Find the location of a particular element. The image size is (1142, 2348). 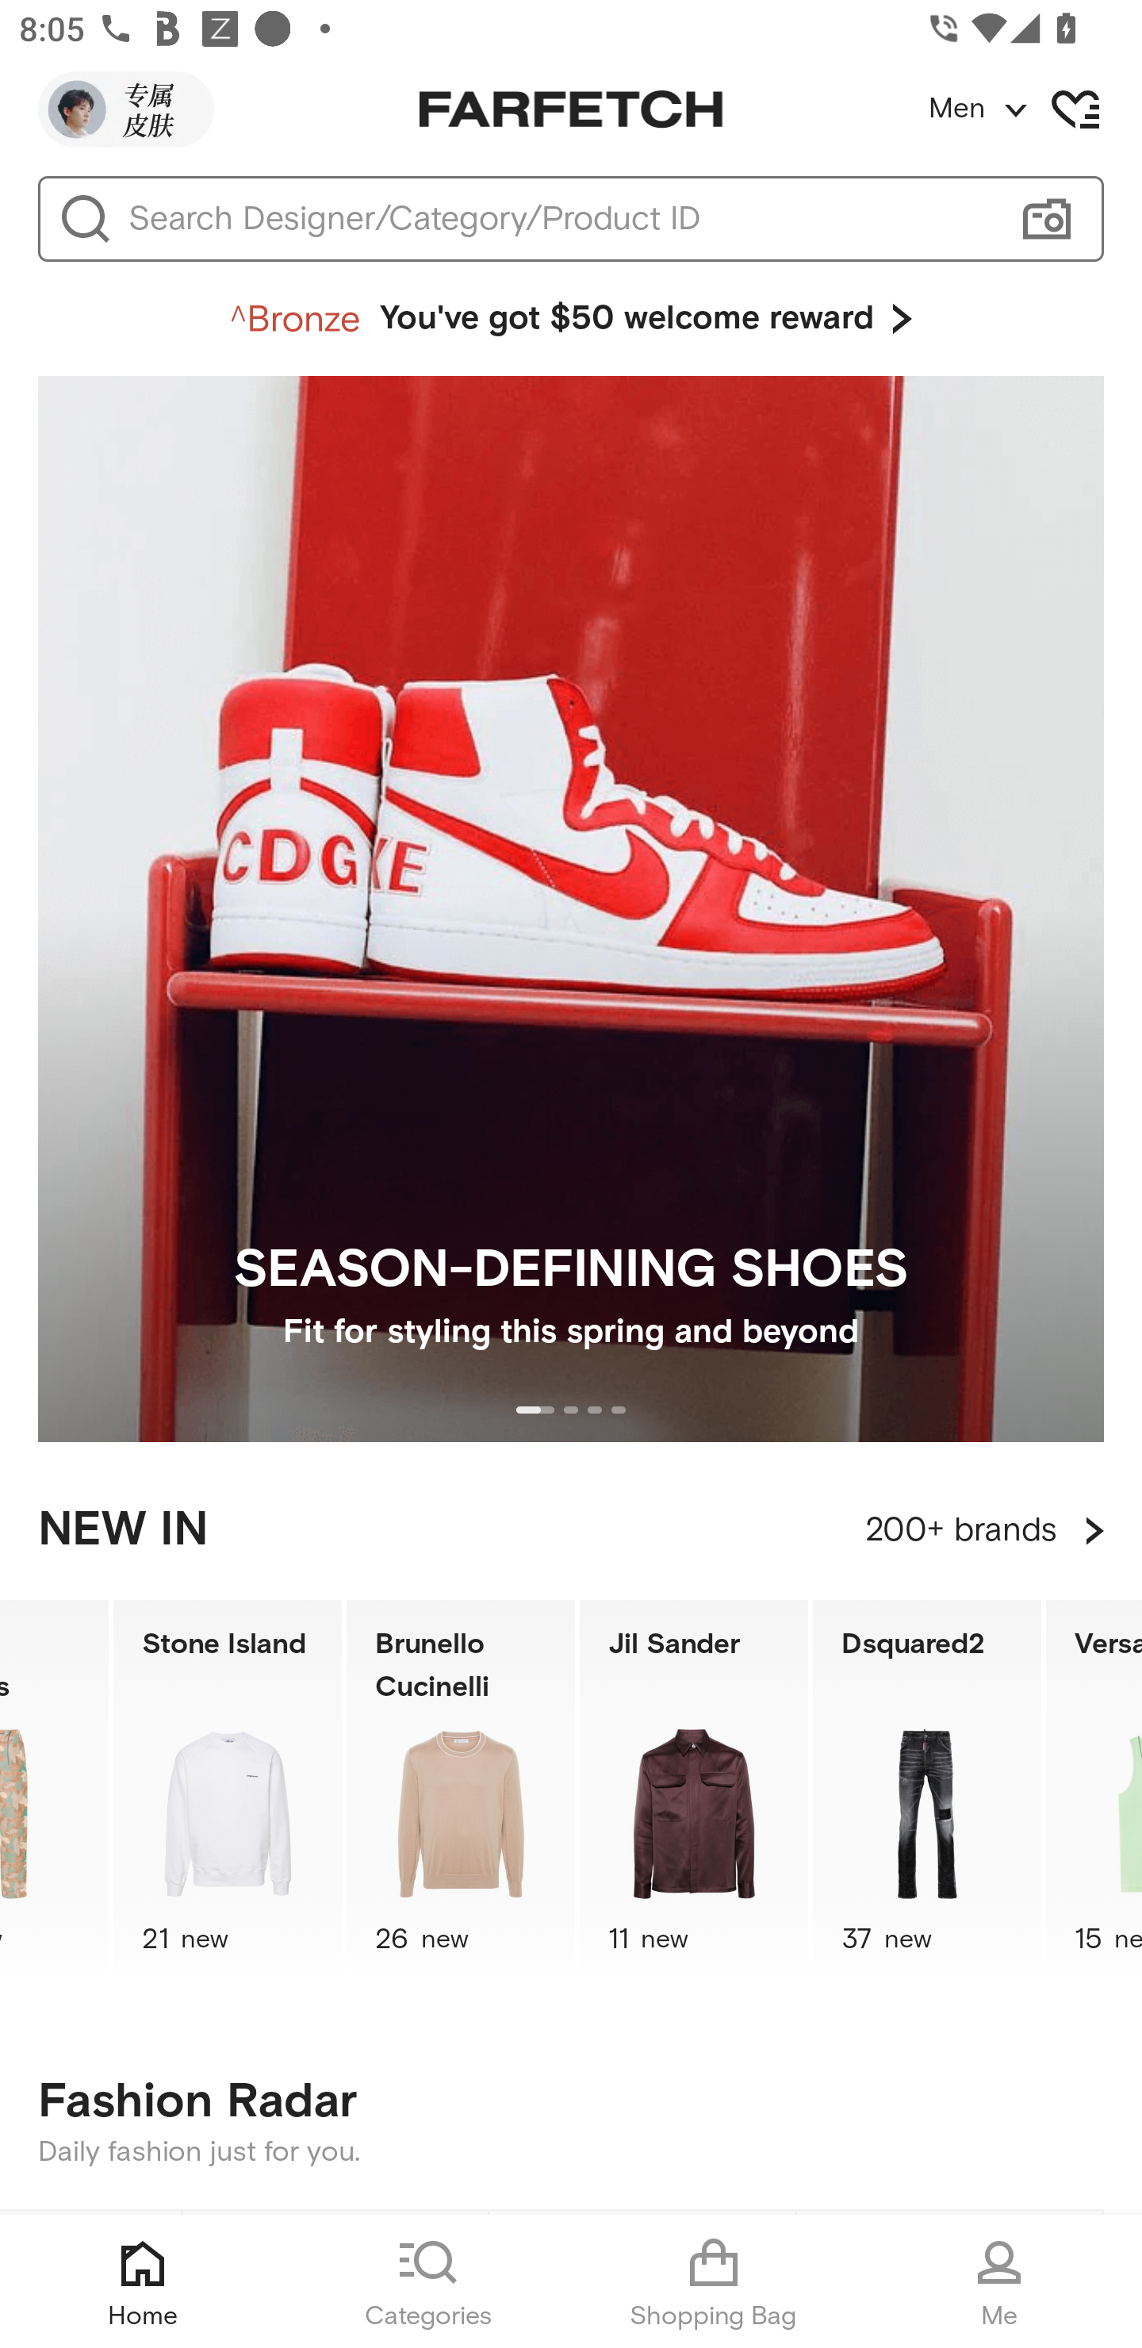

Search Designer/Category/Product ID is located at coordinates (558, 219).